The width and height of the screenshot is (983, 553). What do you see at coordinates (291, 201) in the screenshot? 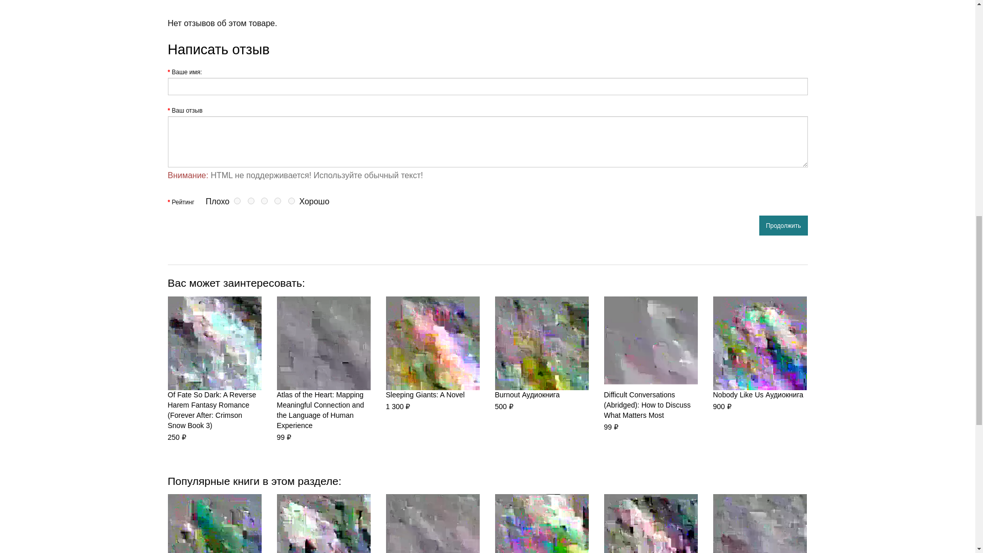
I see `5` at bounding box center [291, 201].